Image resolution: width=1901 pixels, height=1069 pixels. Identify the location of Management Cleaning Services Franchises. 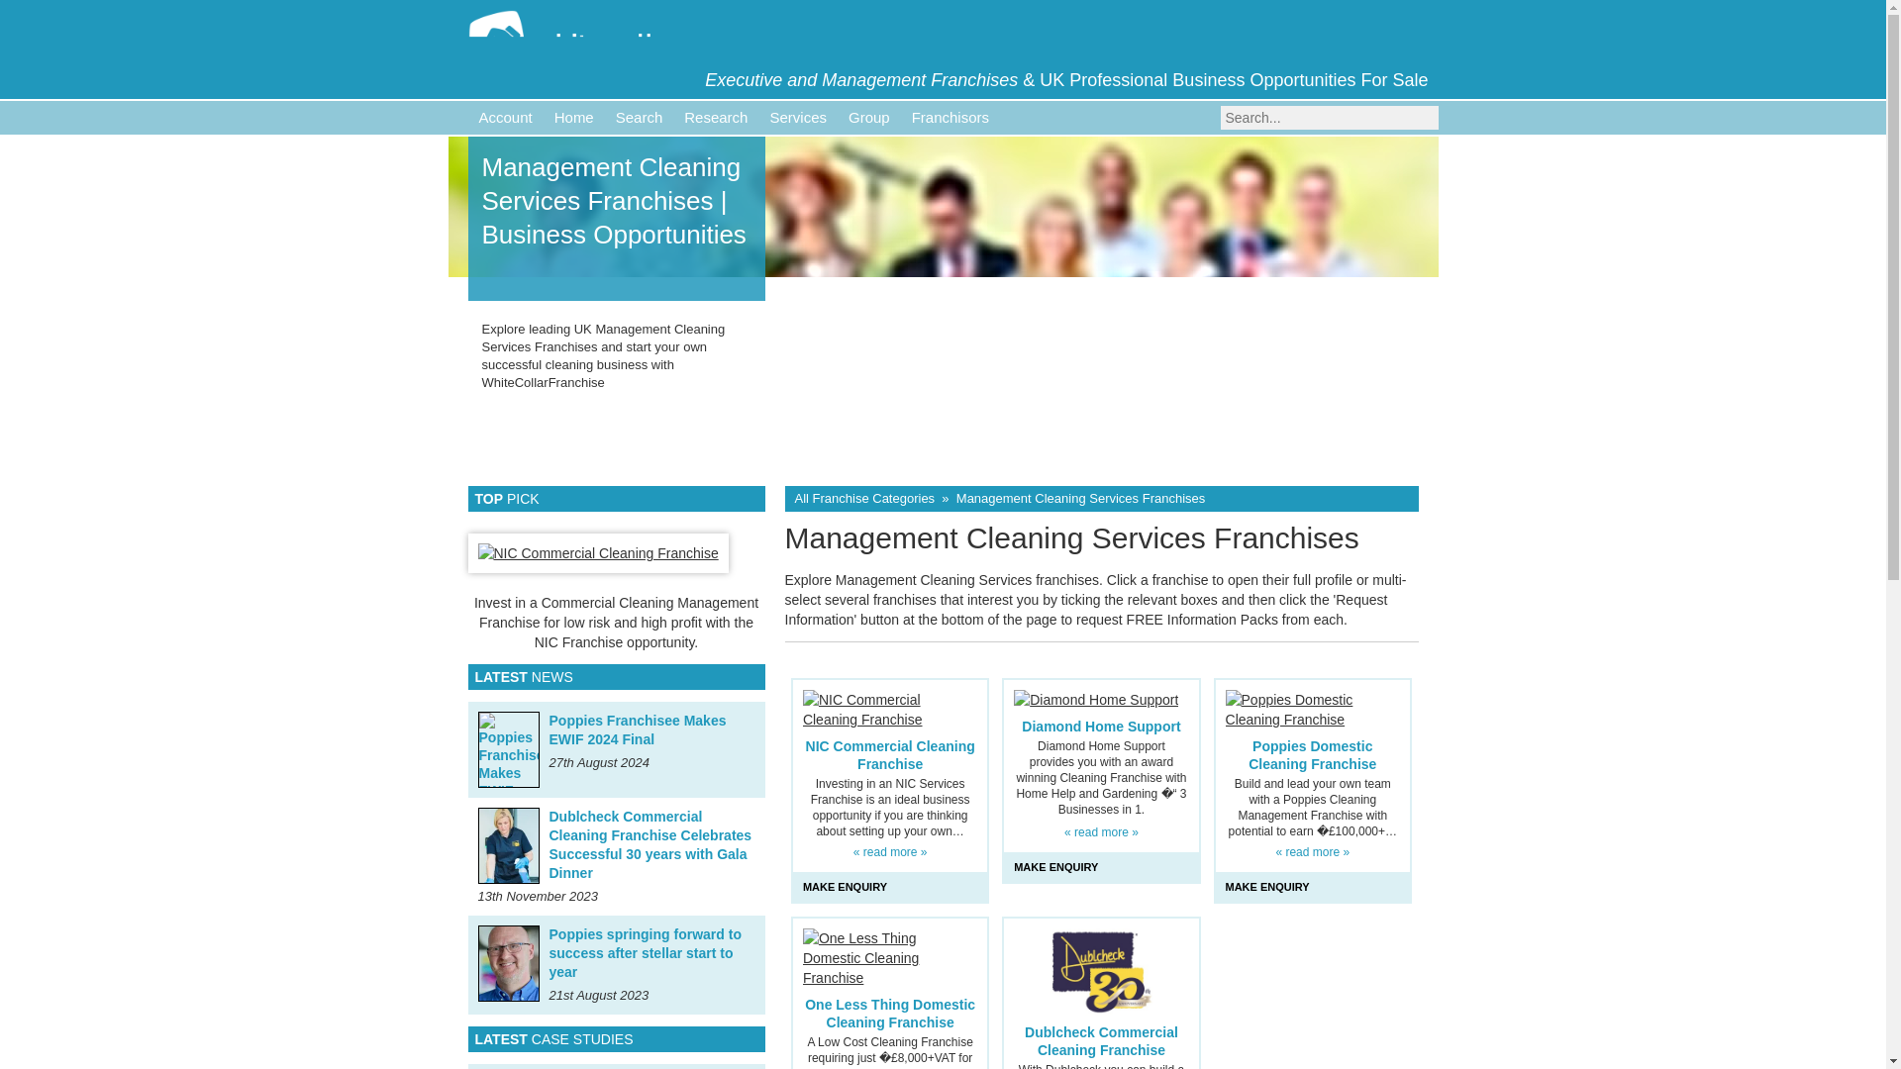
(1080, 497).